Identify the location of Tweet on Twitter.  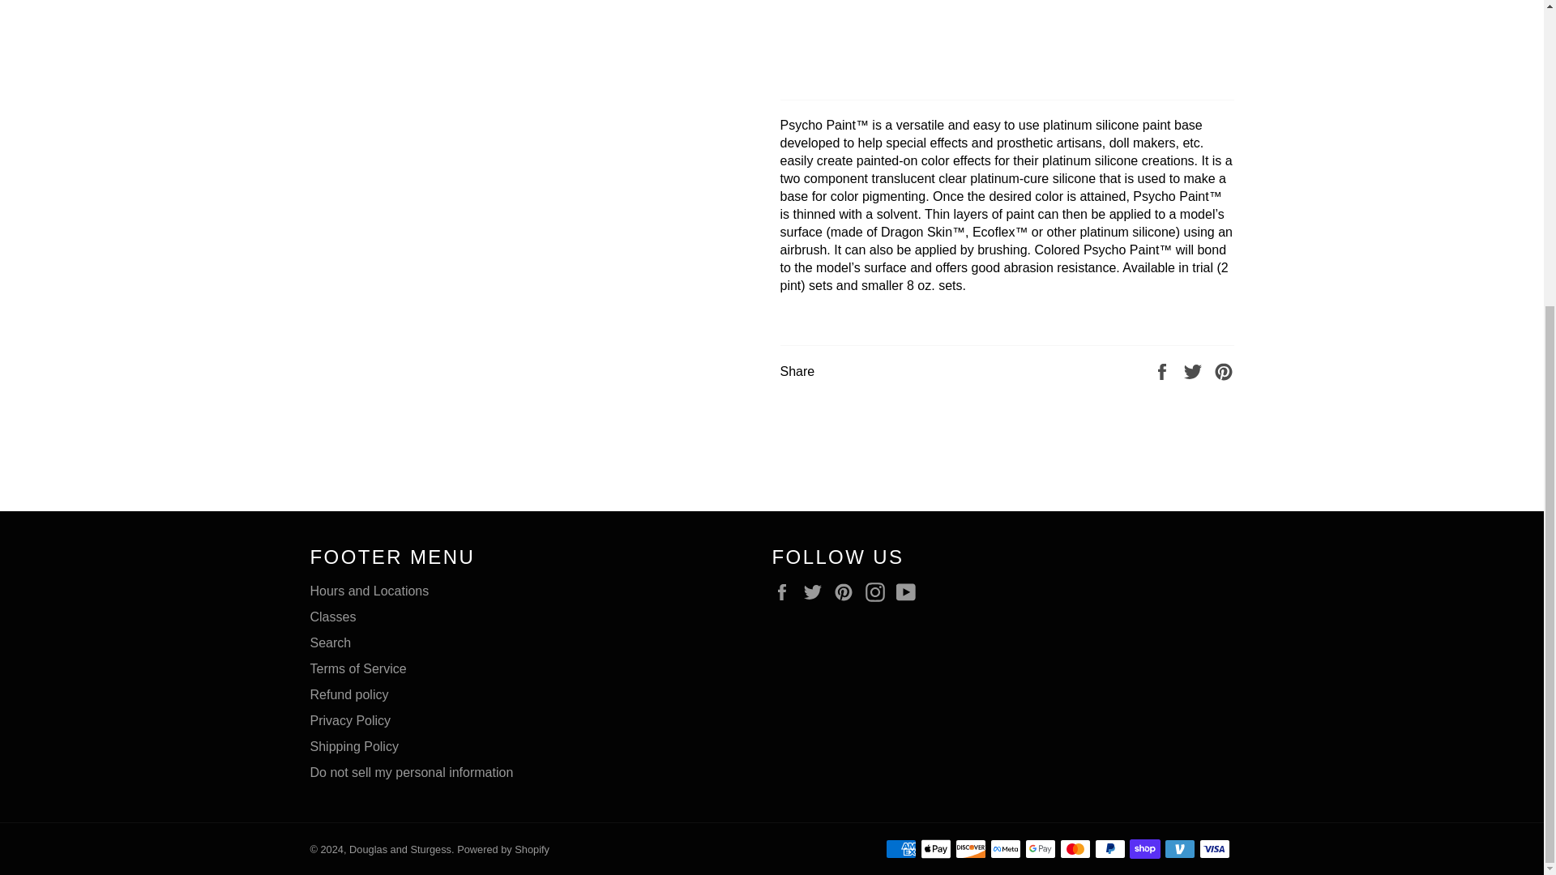
(1195, 371).